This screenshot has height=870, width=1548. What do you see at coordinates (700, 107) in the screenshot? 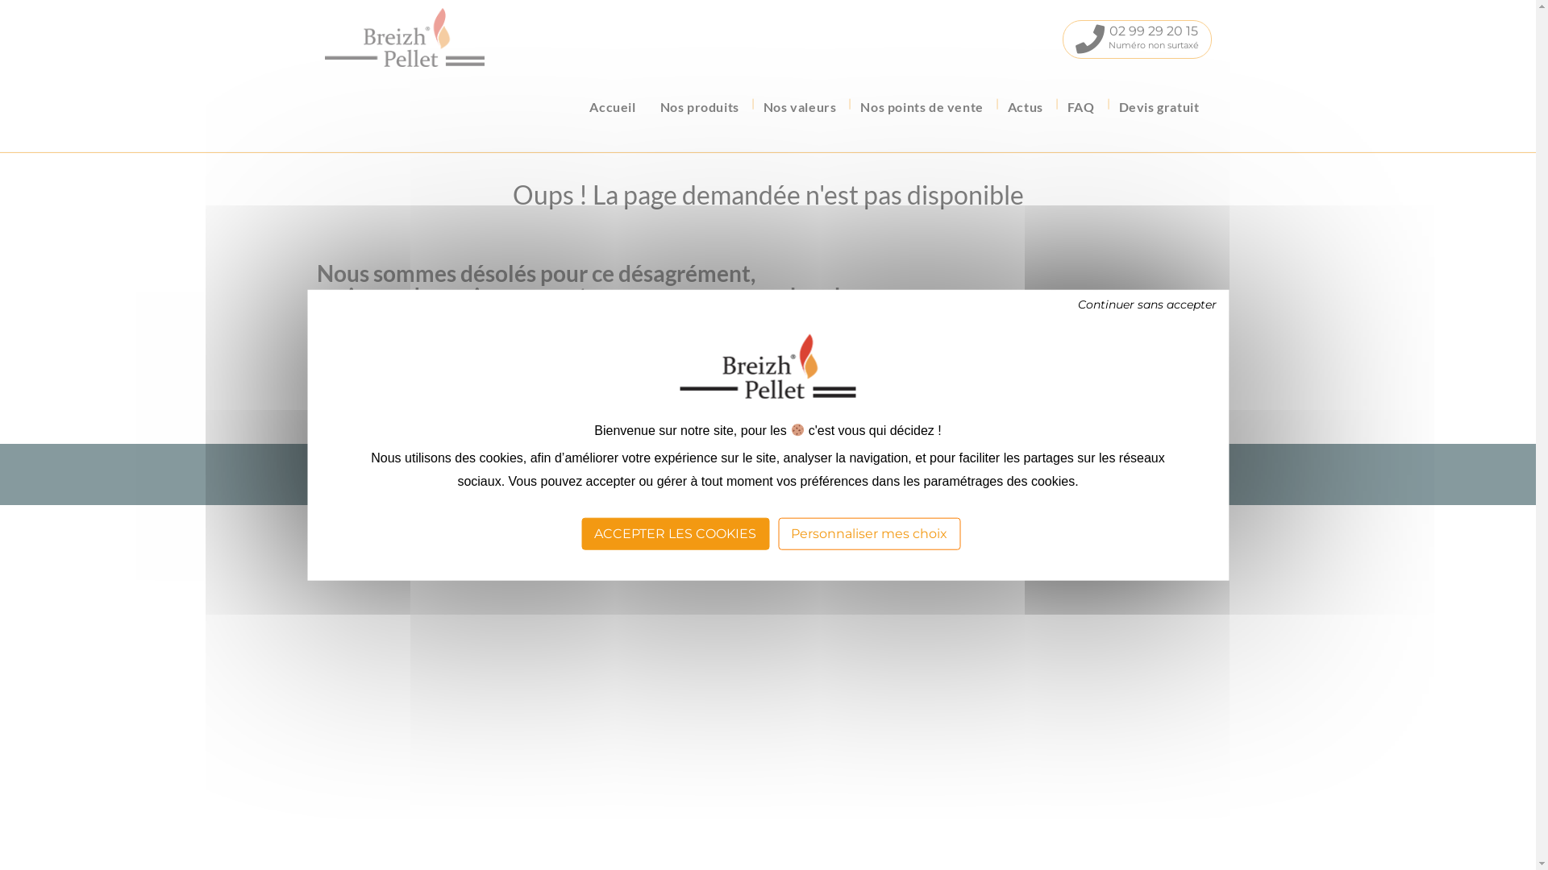
I see `Nos produits` at bounding box center [700, 107].